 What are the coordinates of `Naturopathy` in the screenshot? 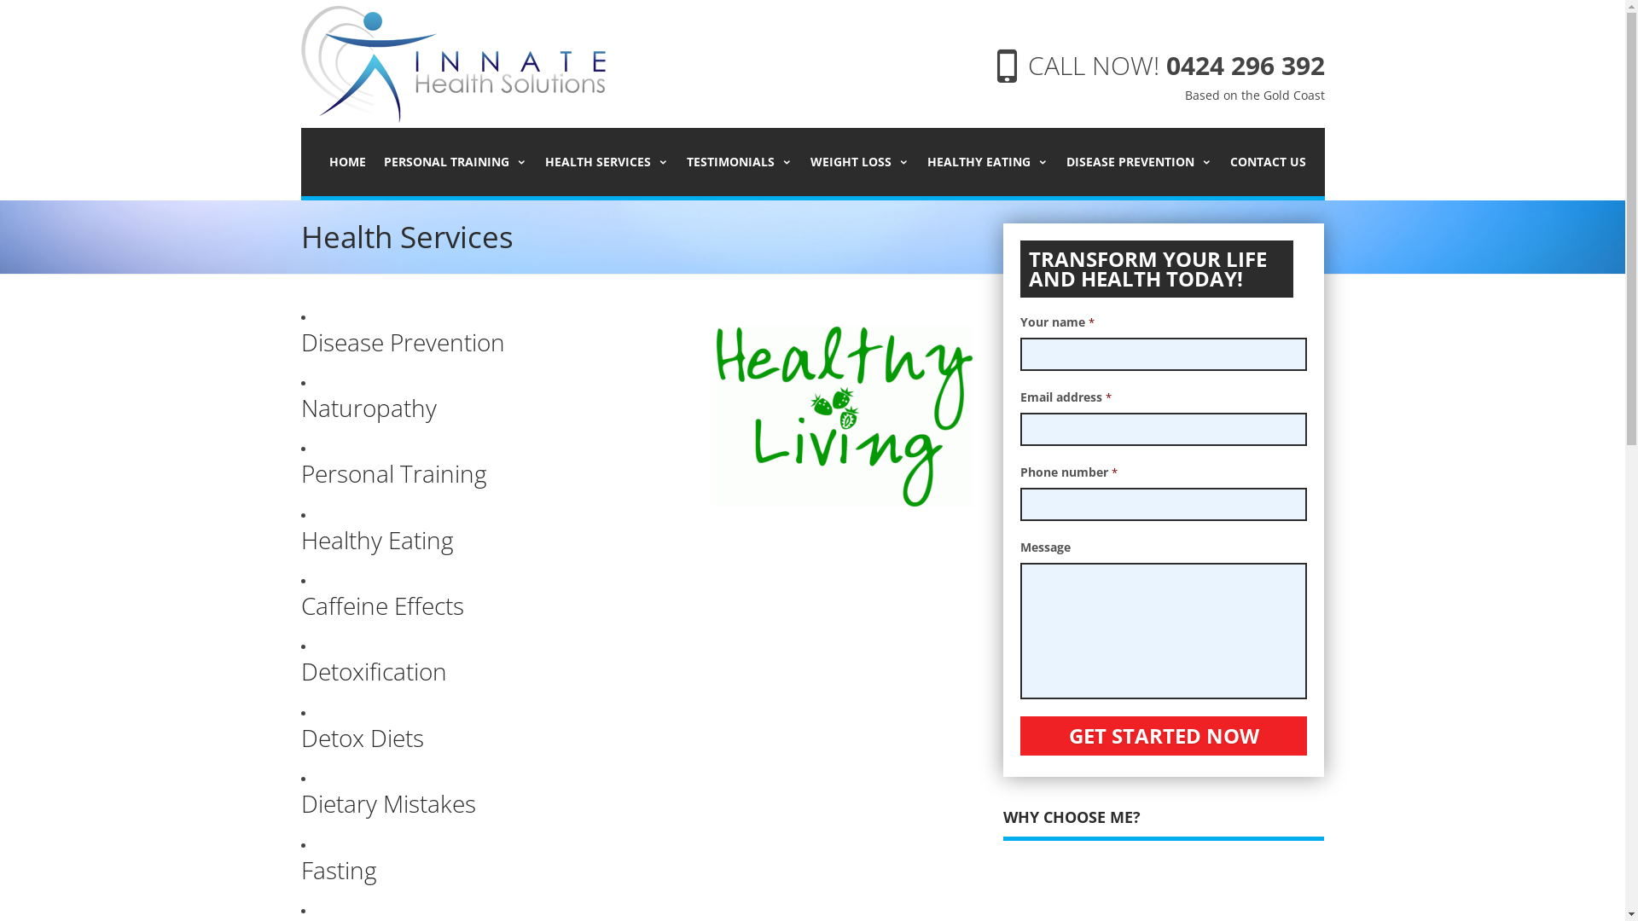 It's located at (369, 408).